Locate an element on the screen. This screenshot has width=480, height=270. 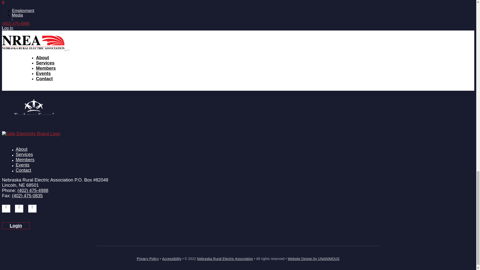
Join us on YouTube is located at coordinates (32, 208).